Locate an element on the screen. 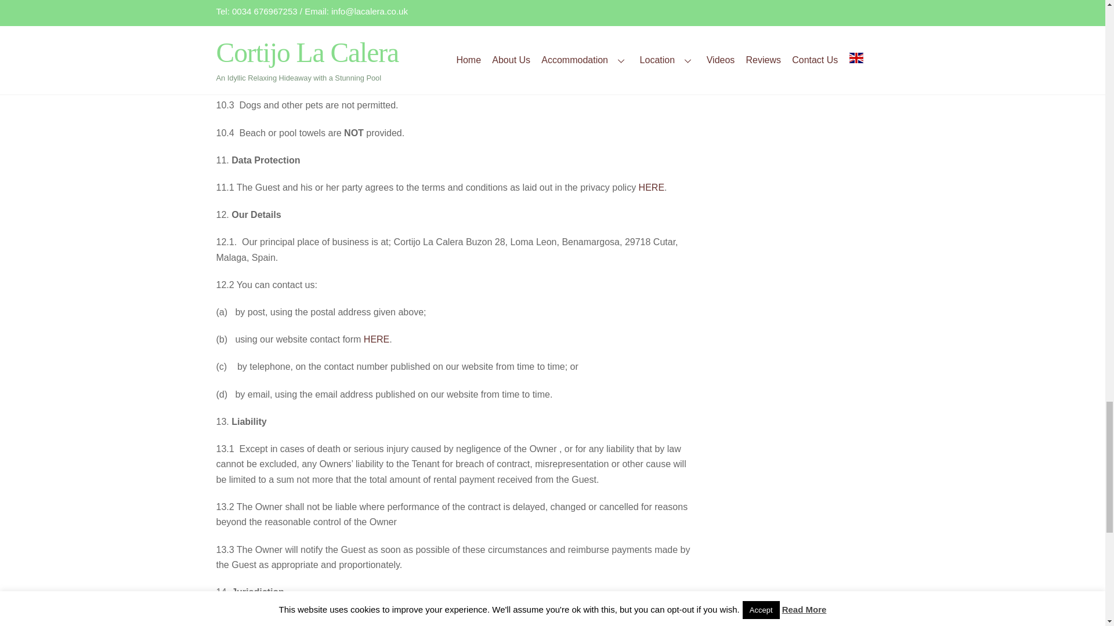 This screenshot has width=1114, height=626. HERE is located at coordinates (376, 339).